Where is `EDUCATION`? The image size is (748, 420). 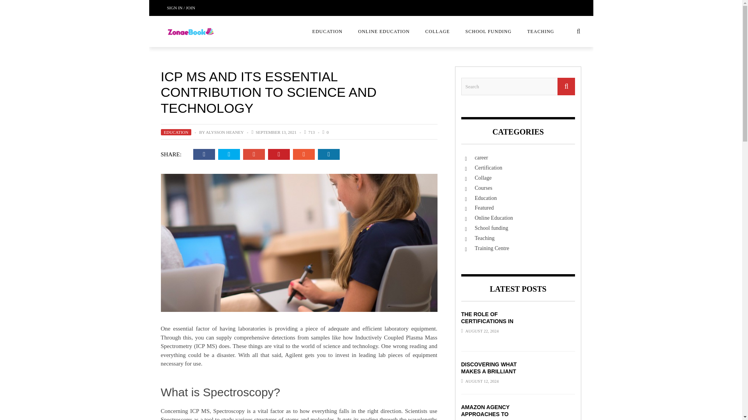
EDUCATION is located at coordinates (327, 31).